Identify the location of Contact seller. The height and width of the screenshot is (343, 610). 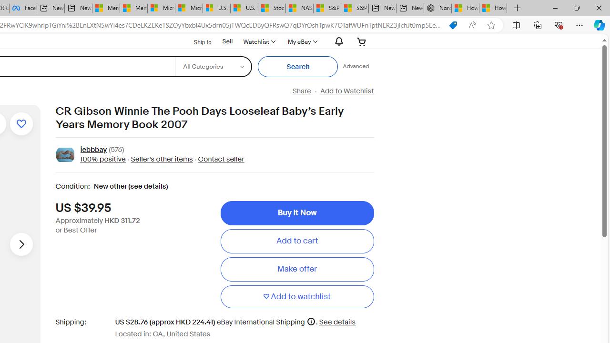
(221, 159).